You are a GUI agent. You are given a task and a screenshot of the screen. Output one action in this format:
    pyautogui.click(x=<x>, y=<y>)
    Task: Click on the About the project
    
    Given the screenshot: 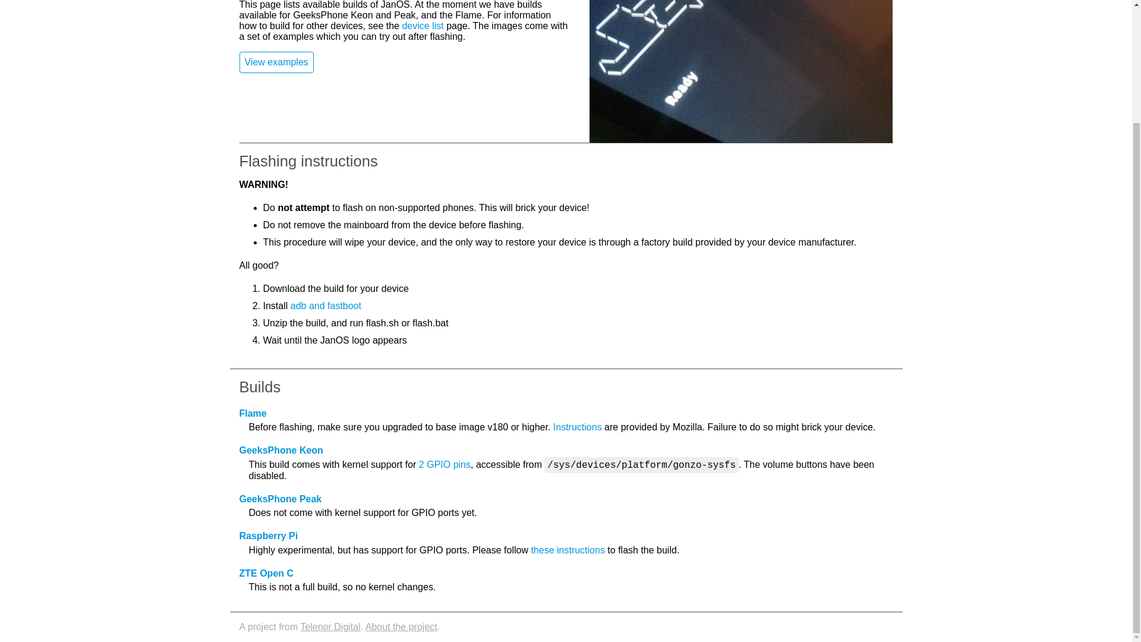 What is the action you would take?
    pyautogui.click(x=401, y=627)
    